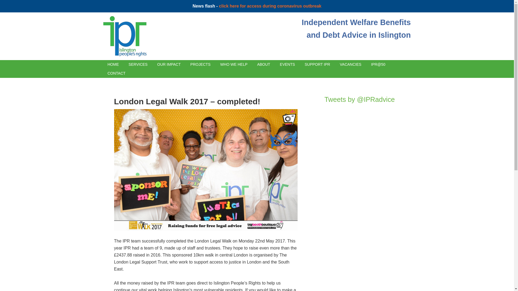 This screenshot has height=291, width=518. I want to click on SUPPORT IPR, so click(356, 29).